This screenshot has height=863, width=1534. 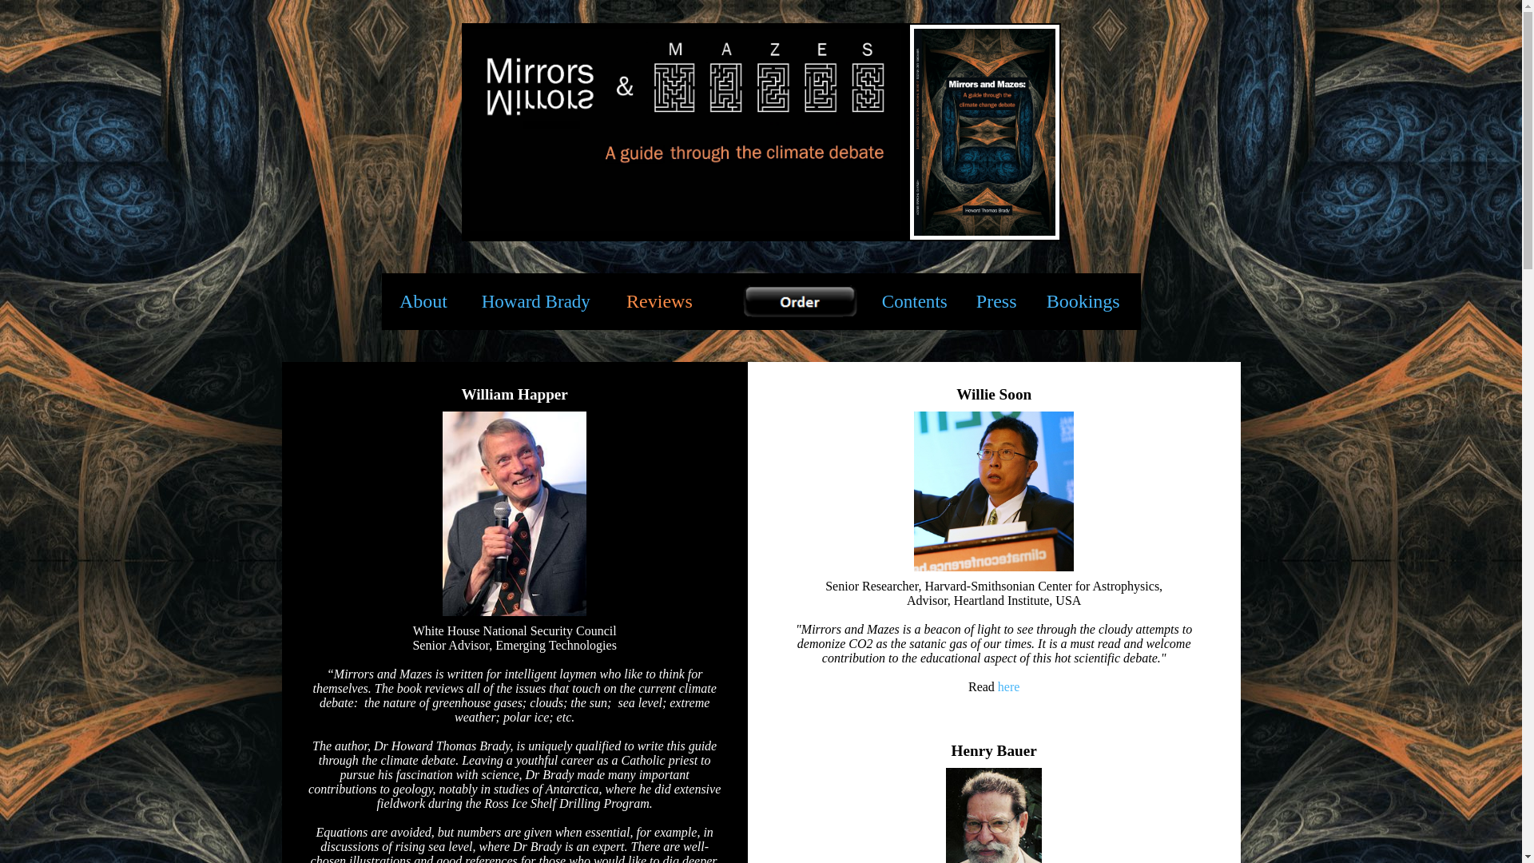 What do you see at coordinates (660, 301) in the screenshot?
I see `Reviews` at bounding box center [660, 301].